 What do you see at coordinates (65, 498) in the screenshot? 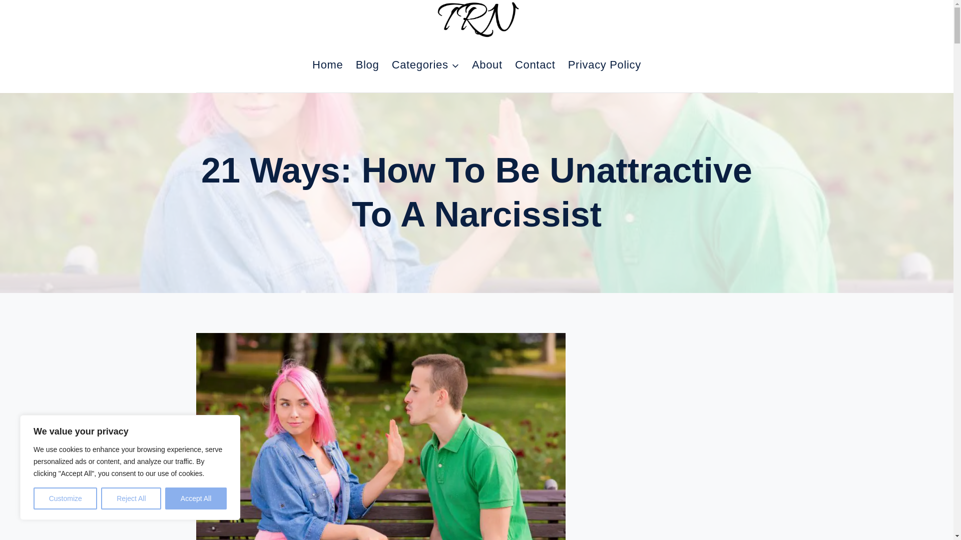
I see `Customize` at bounding box center [65, 498].